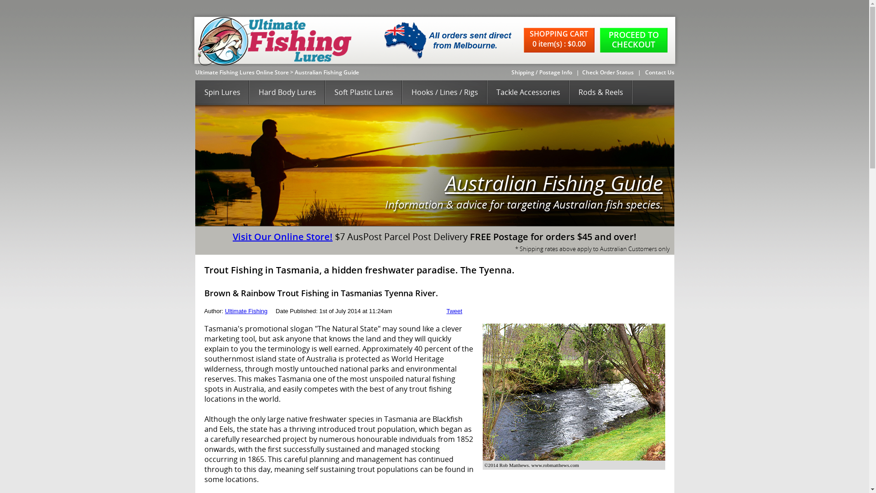 The height and width of the screenshot is (493, 876). I want to click on Ultimate Fishing Lures Online Store, so click(242, 72).